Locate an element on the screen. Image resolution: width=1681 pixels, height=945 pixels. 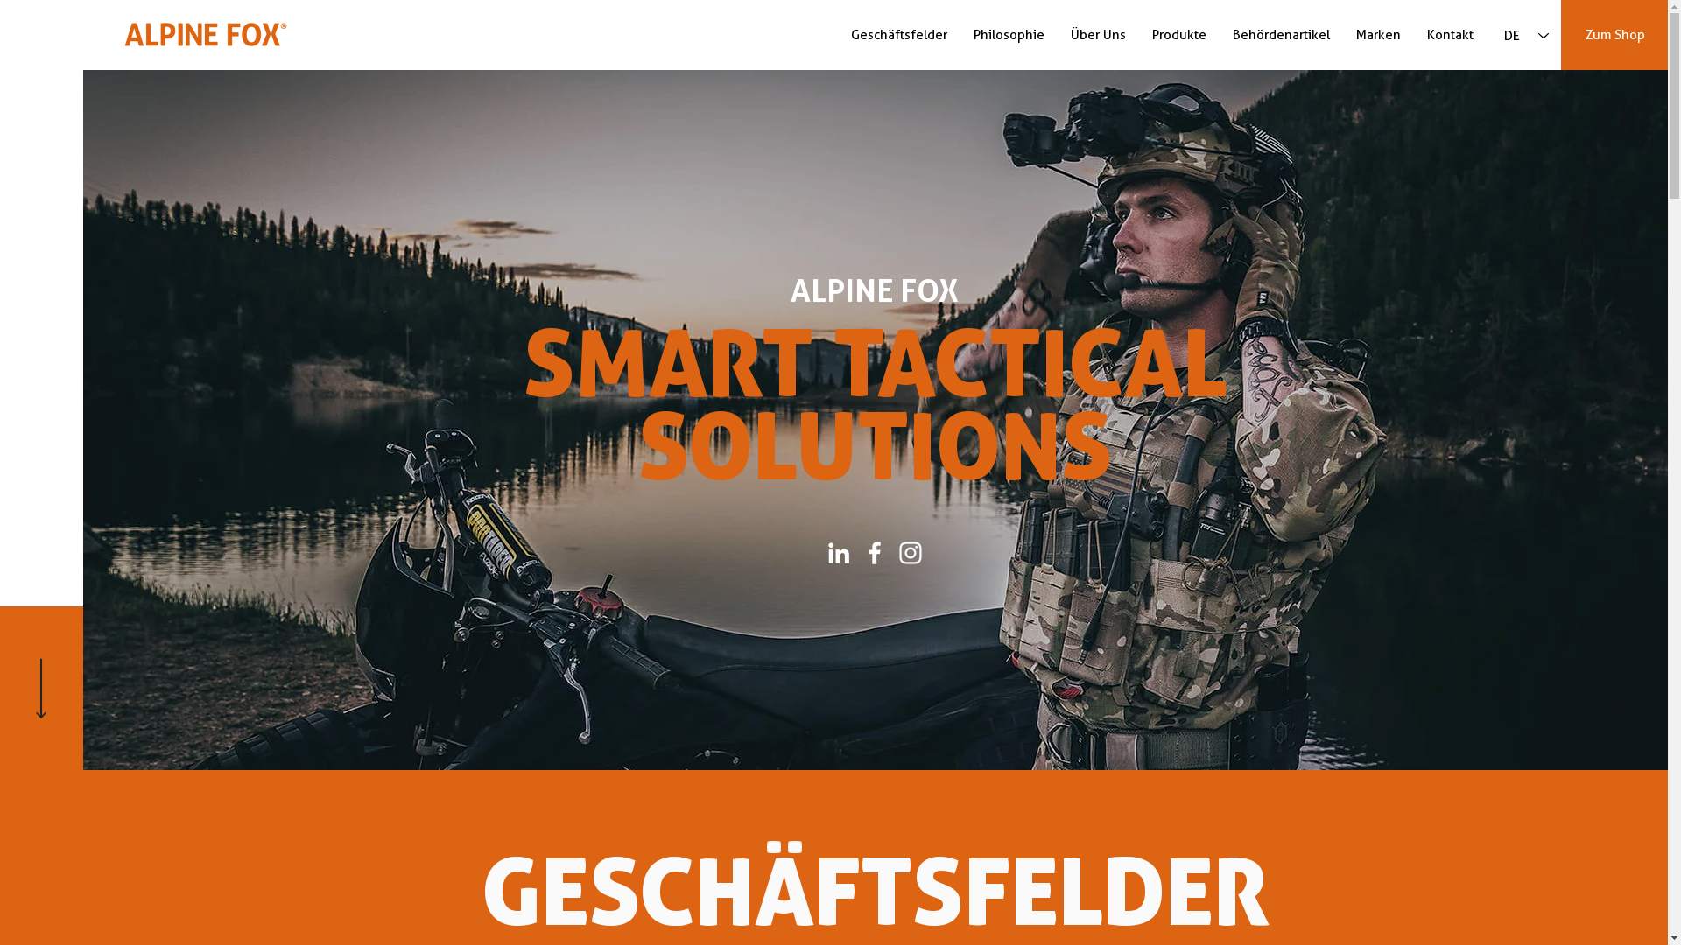
Marken is located at coordinates (1378, 35).